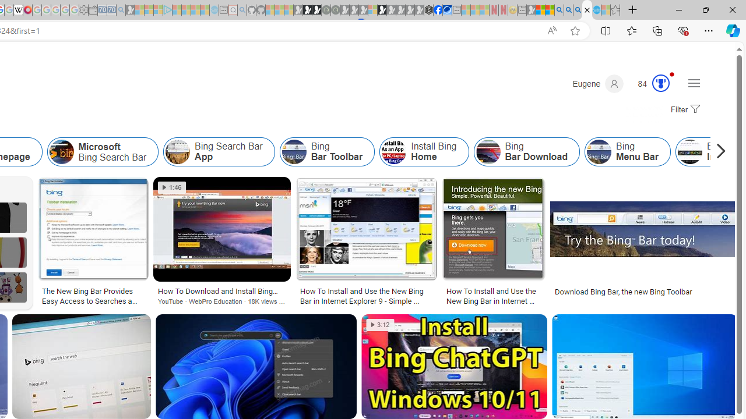  Describe the element at coordinates (19, 10) in the screenshot. I see `Target page - Wikipedia` at that location.